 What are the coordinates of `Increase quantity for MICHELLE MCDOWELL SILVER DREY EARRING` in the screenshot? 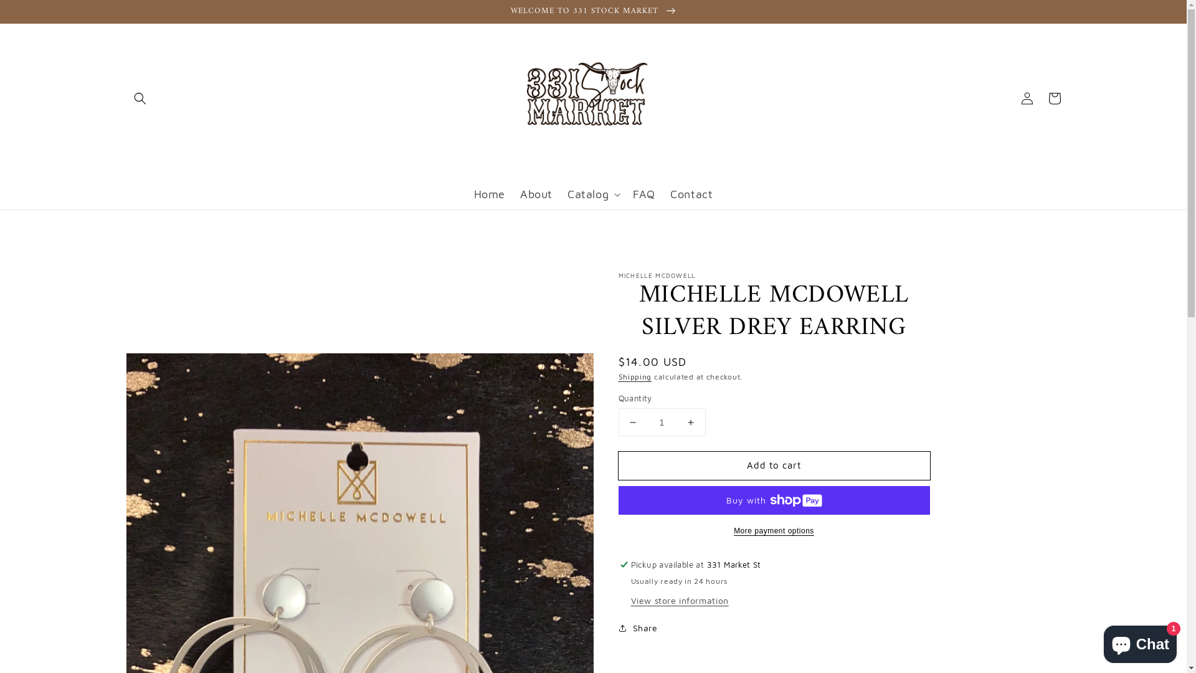 It's located at (690, 422).